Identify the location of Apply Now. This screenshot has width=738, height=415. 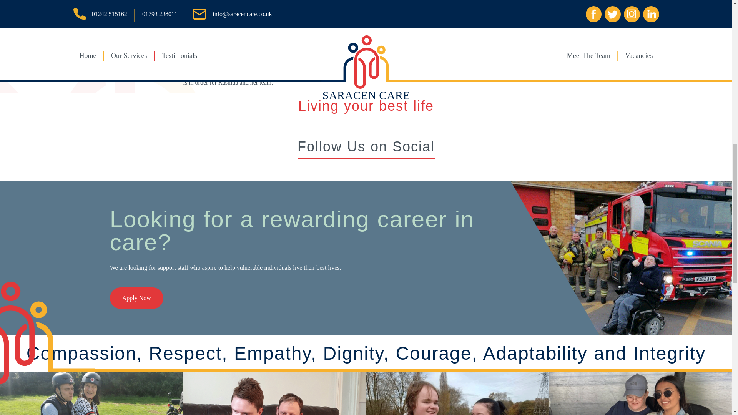
(136, 298).